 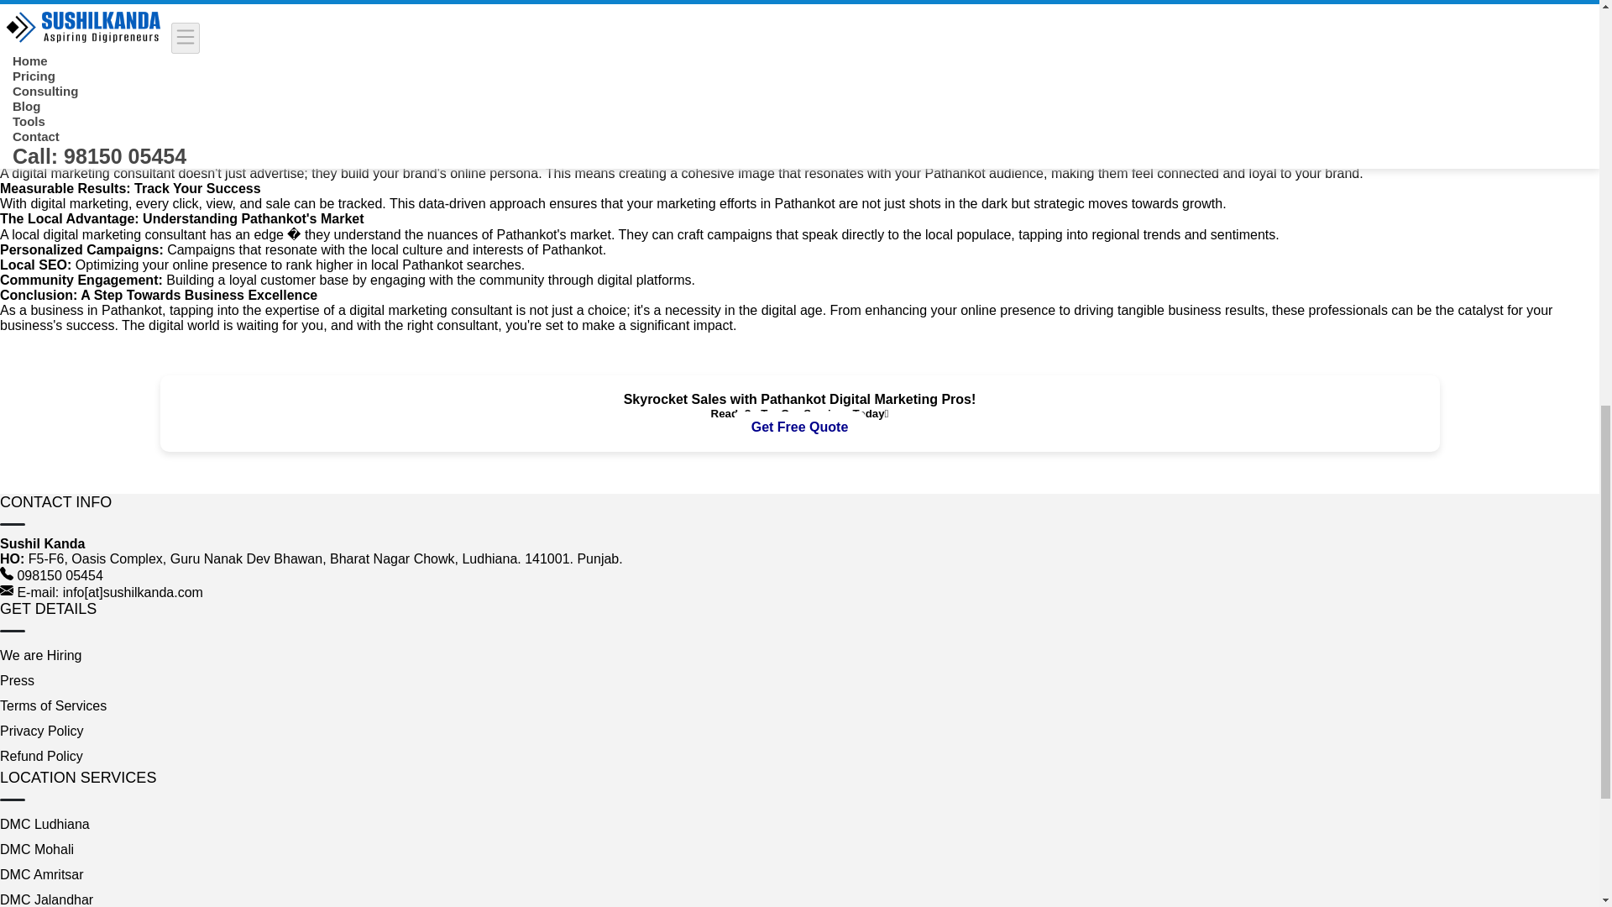 What do you see at coordinates (47, 899) in the screenshot?
I see `DMC Jalandhar` at bounding box center [47, 899].